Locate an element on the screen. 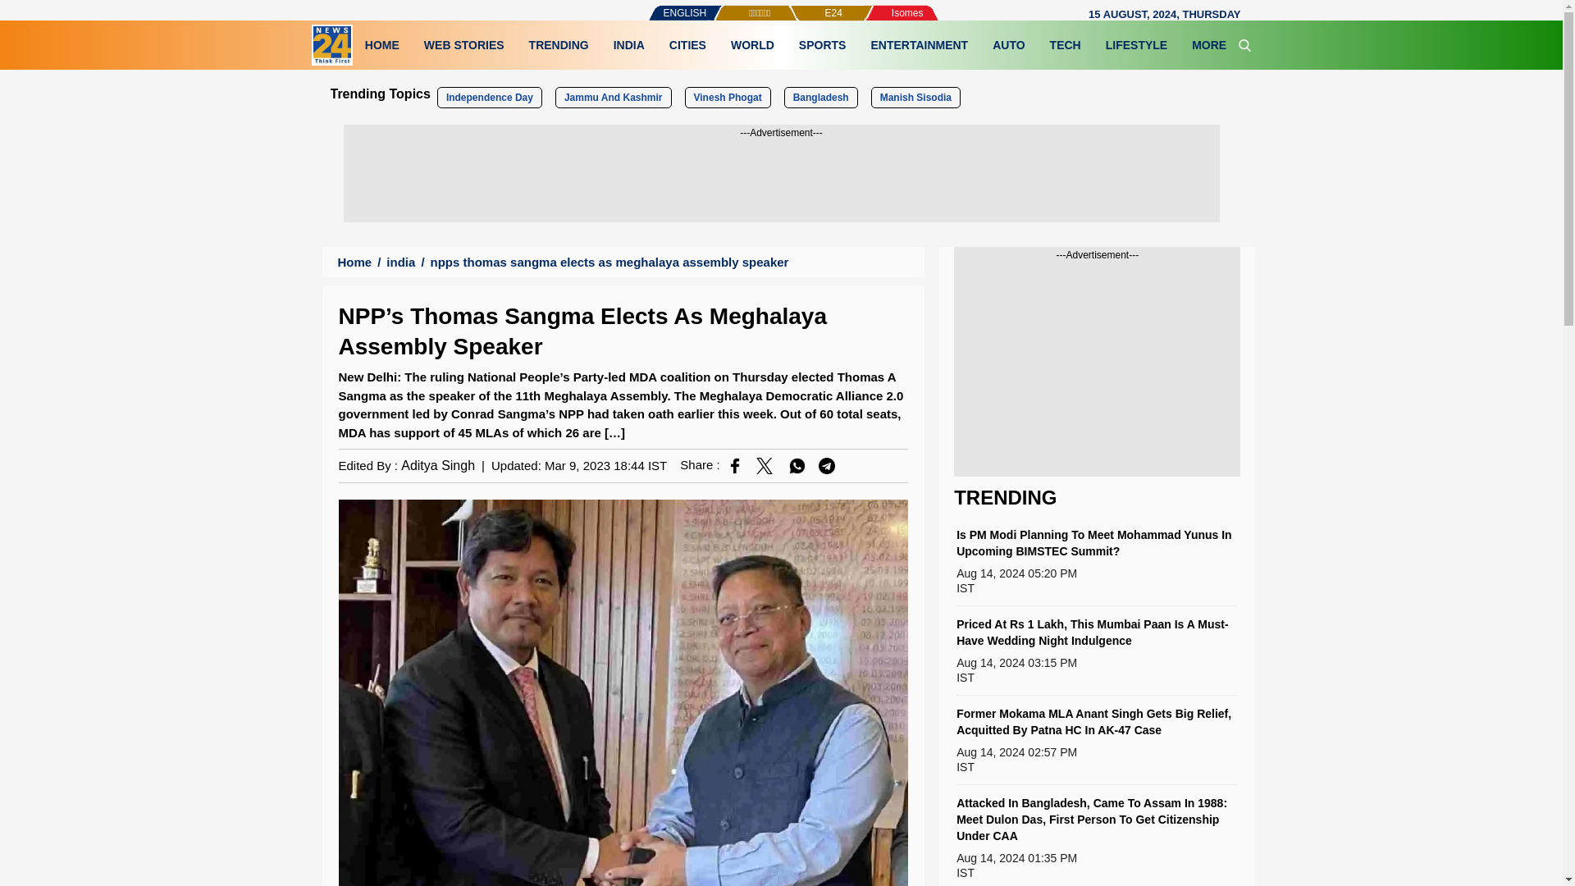 This screenshot has width=1575, height=886. WEB STORIES is located at coordinates (463, 44).